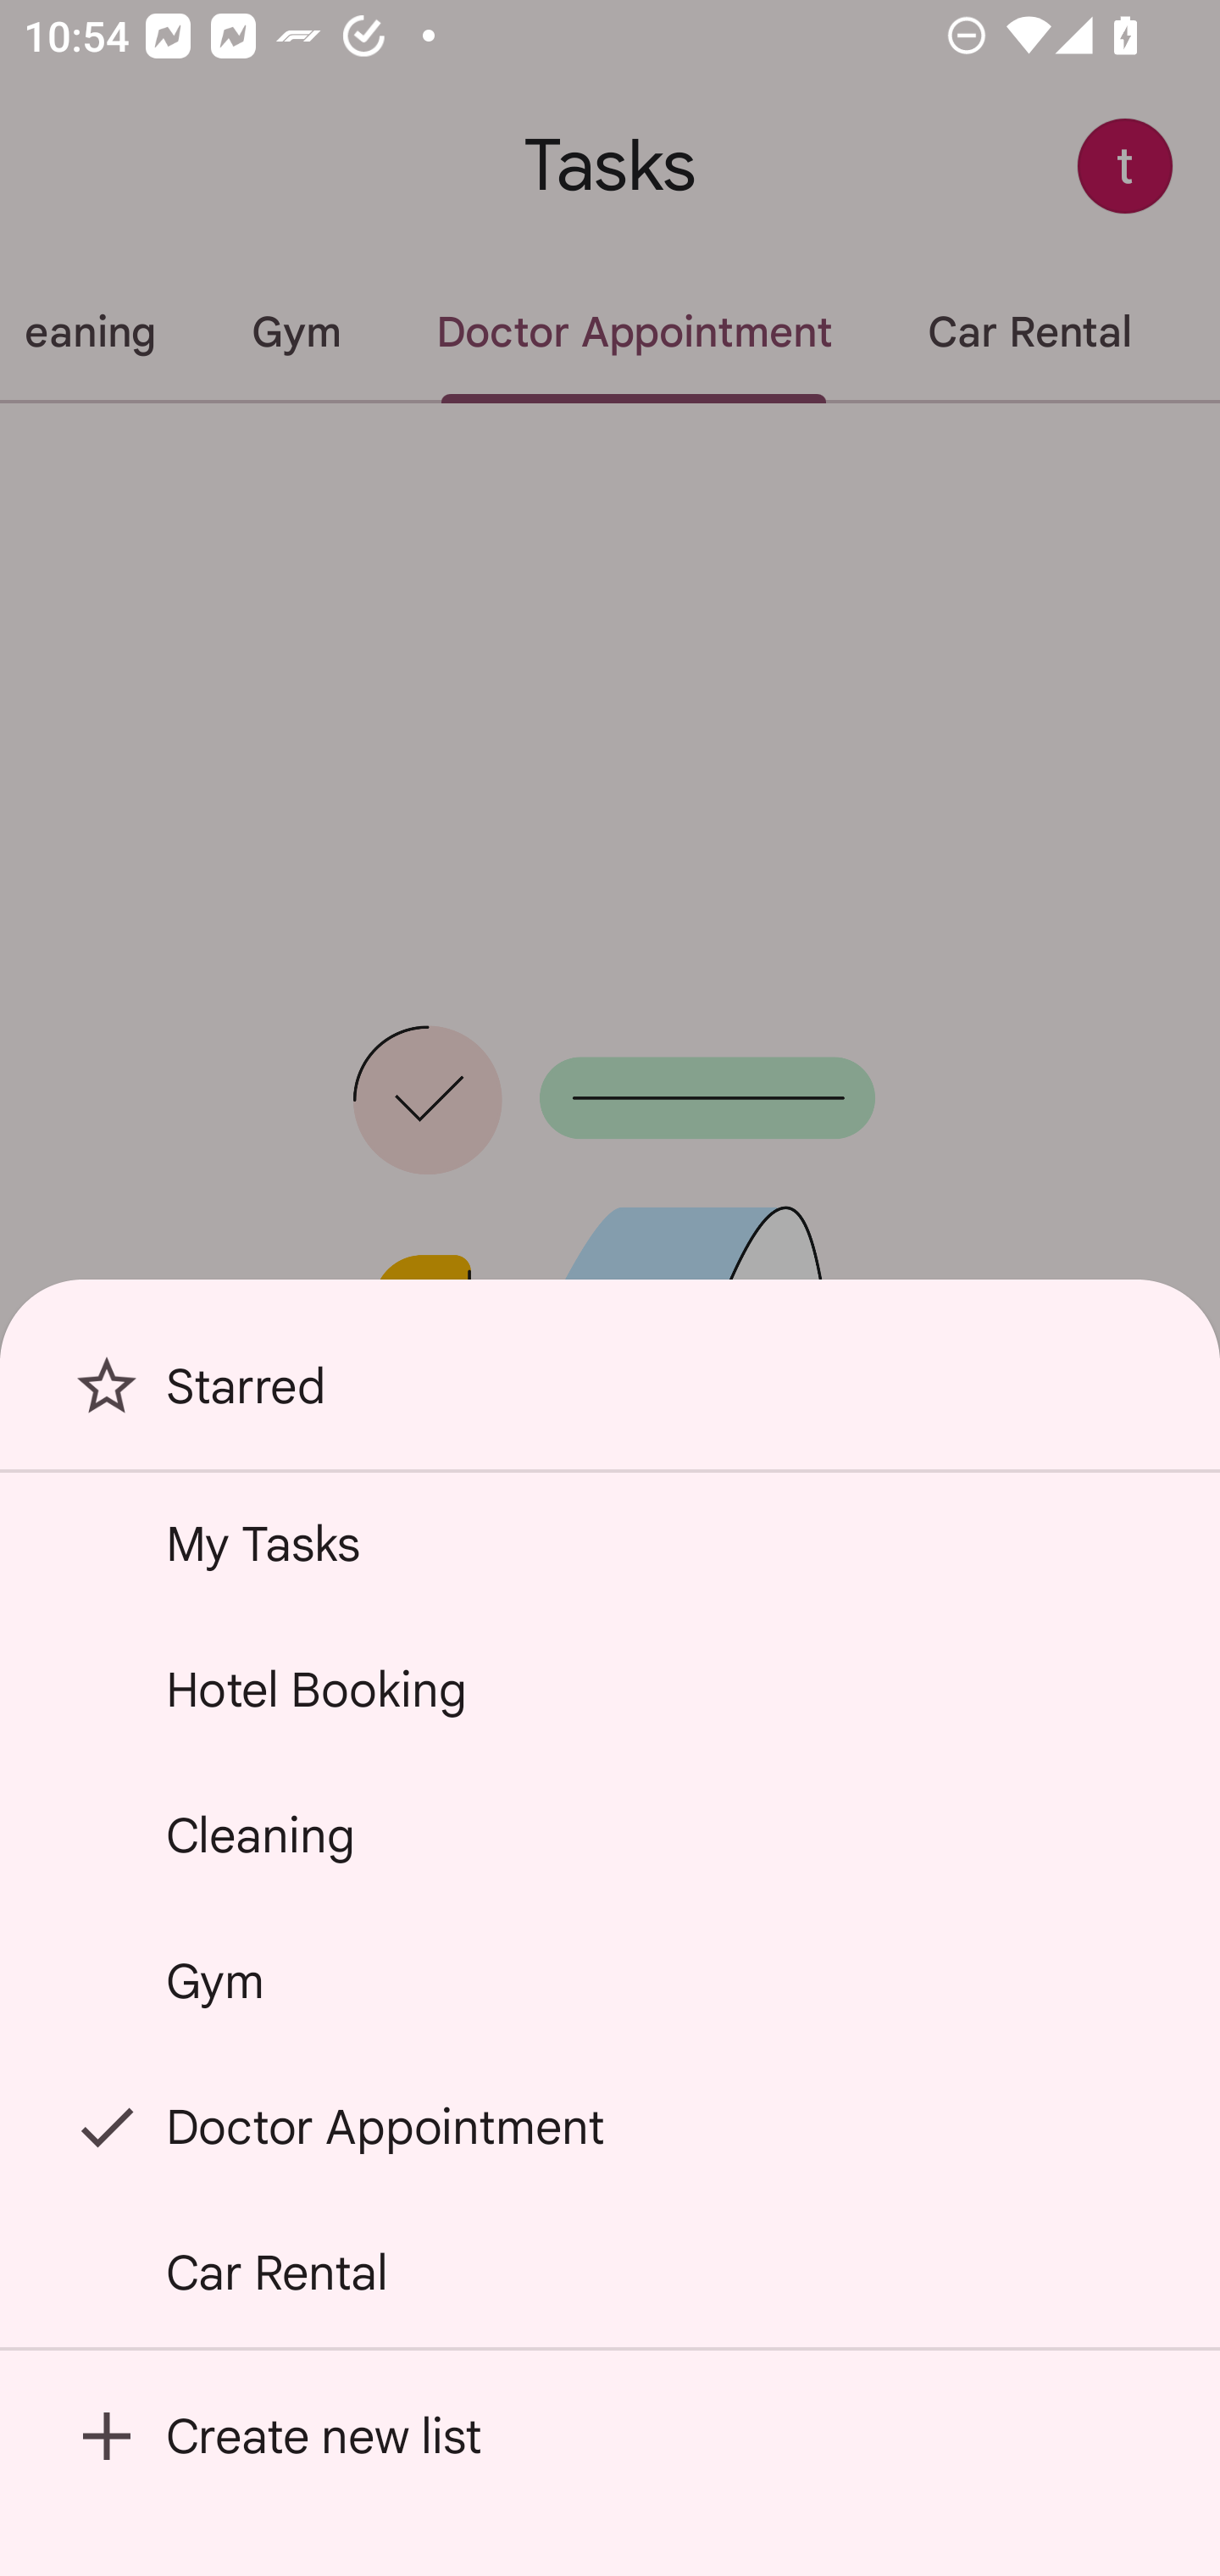  I want to click on My Tasks, so click(610, 1544).